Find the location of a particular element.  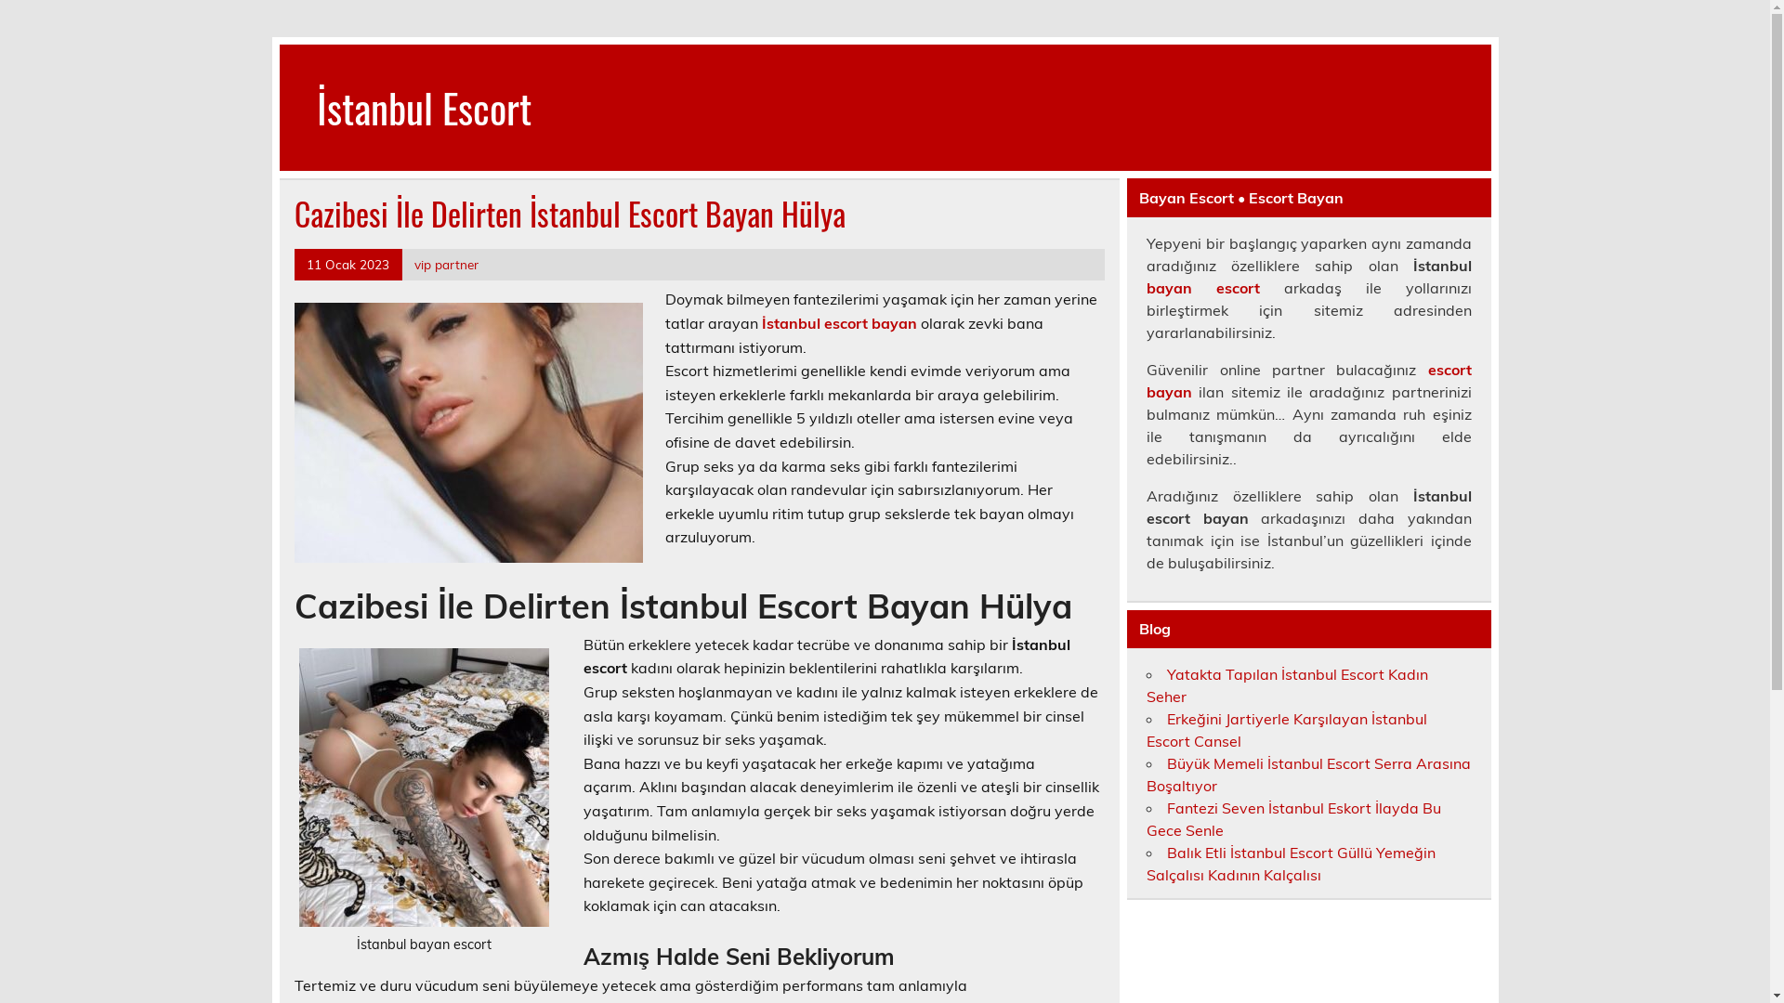

escort bayan is located at coordinates (1309, 381).